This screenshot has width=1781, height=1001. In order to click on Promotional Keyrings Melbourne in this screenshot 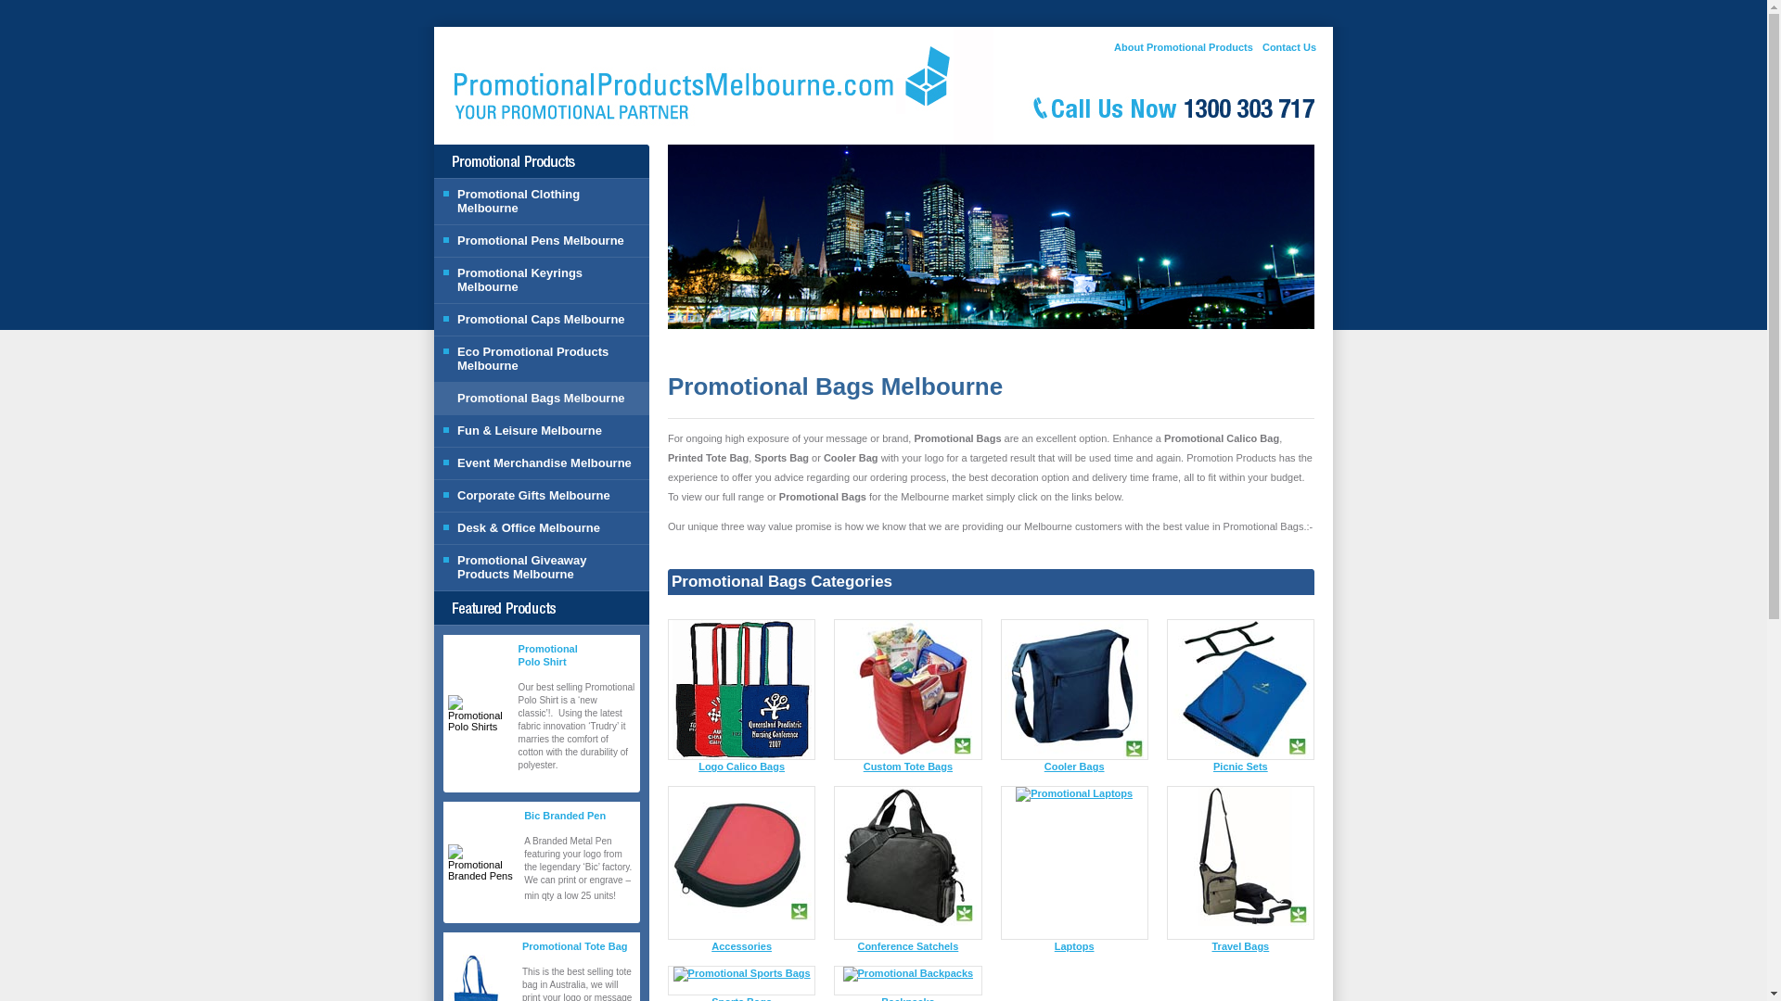, I will do `click(542, 280)`.